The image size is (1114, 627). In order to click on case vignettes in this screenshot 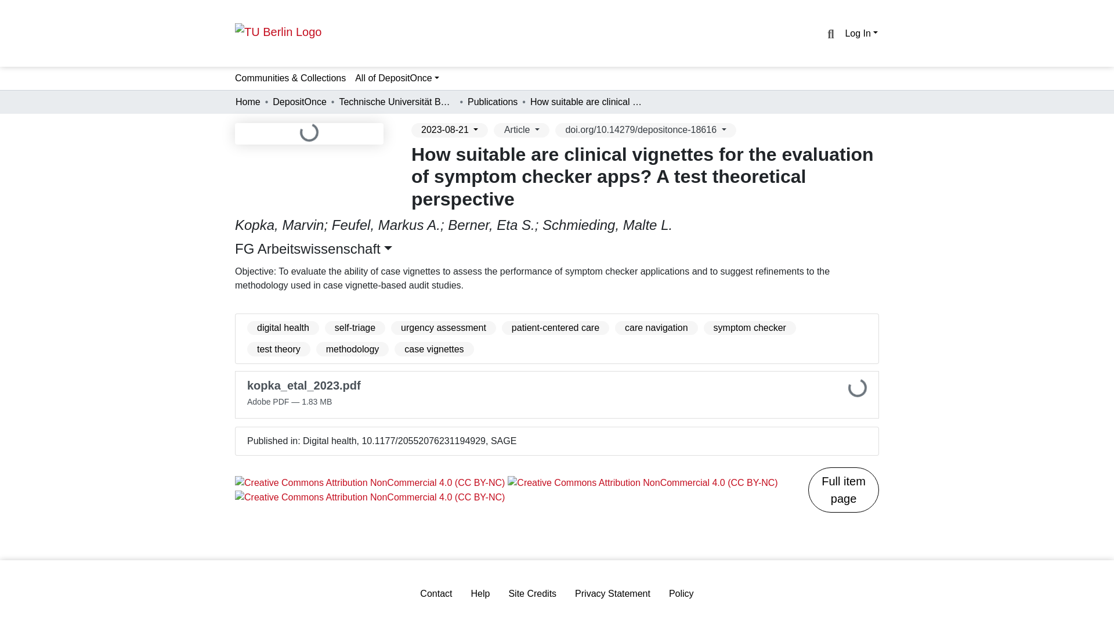, I will do `click(434, 349)`.